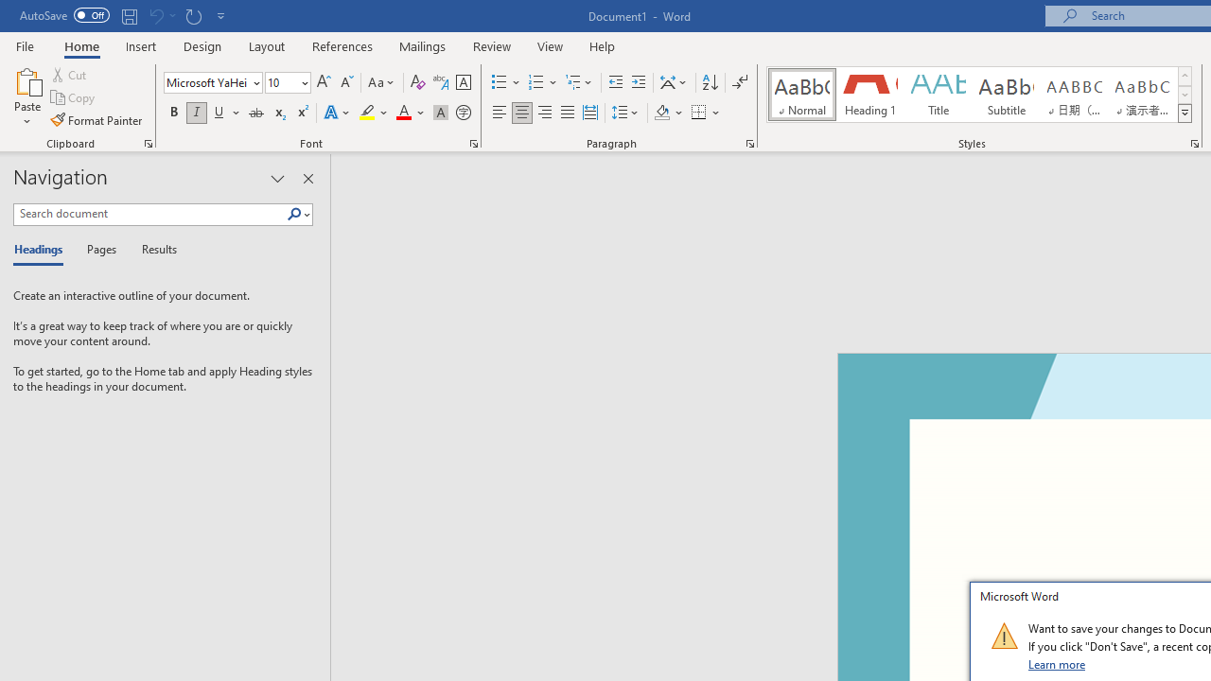 The height and width of the screenshot is (681, 1211). What do you see at coordinates (367, 113) in the screenshot?
I see `Text Highlight Color Yellow` at bounding box center [367, 113].